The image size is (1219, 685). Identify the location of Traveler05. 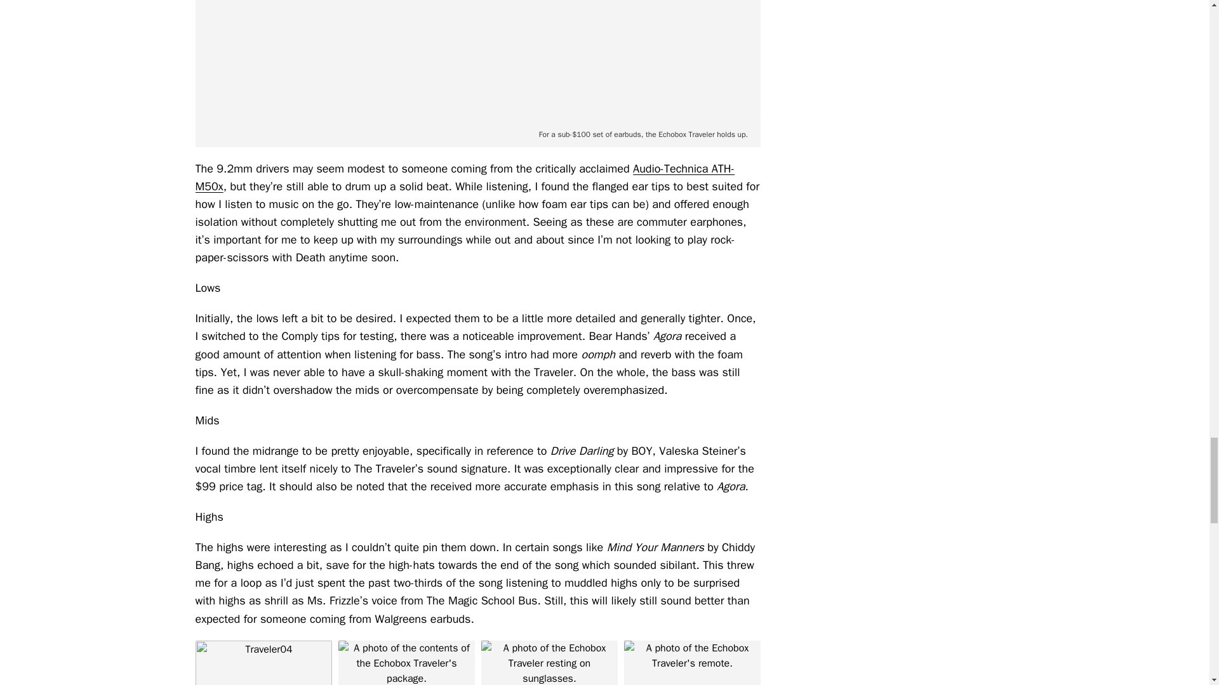
(477, 61).